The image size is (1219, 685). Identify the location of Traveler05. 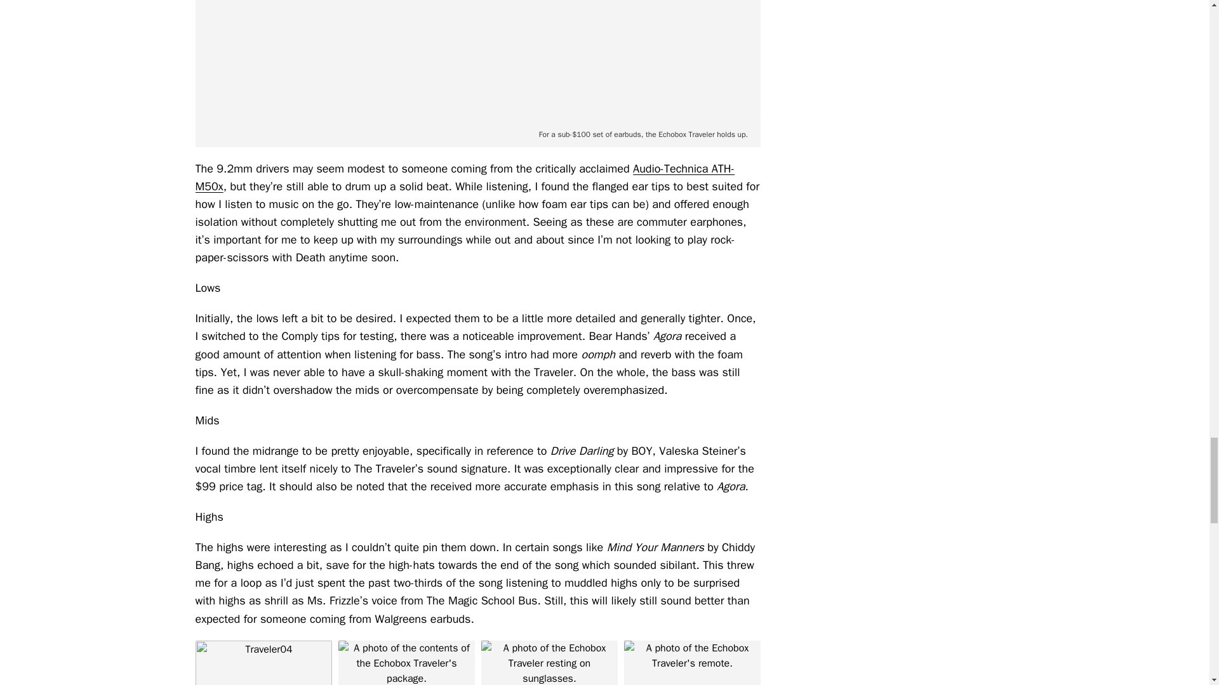
(477, 61).